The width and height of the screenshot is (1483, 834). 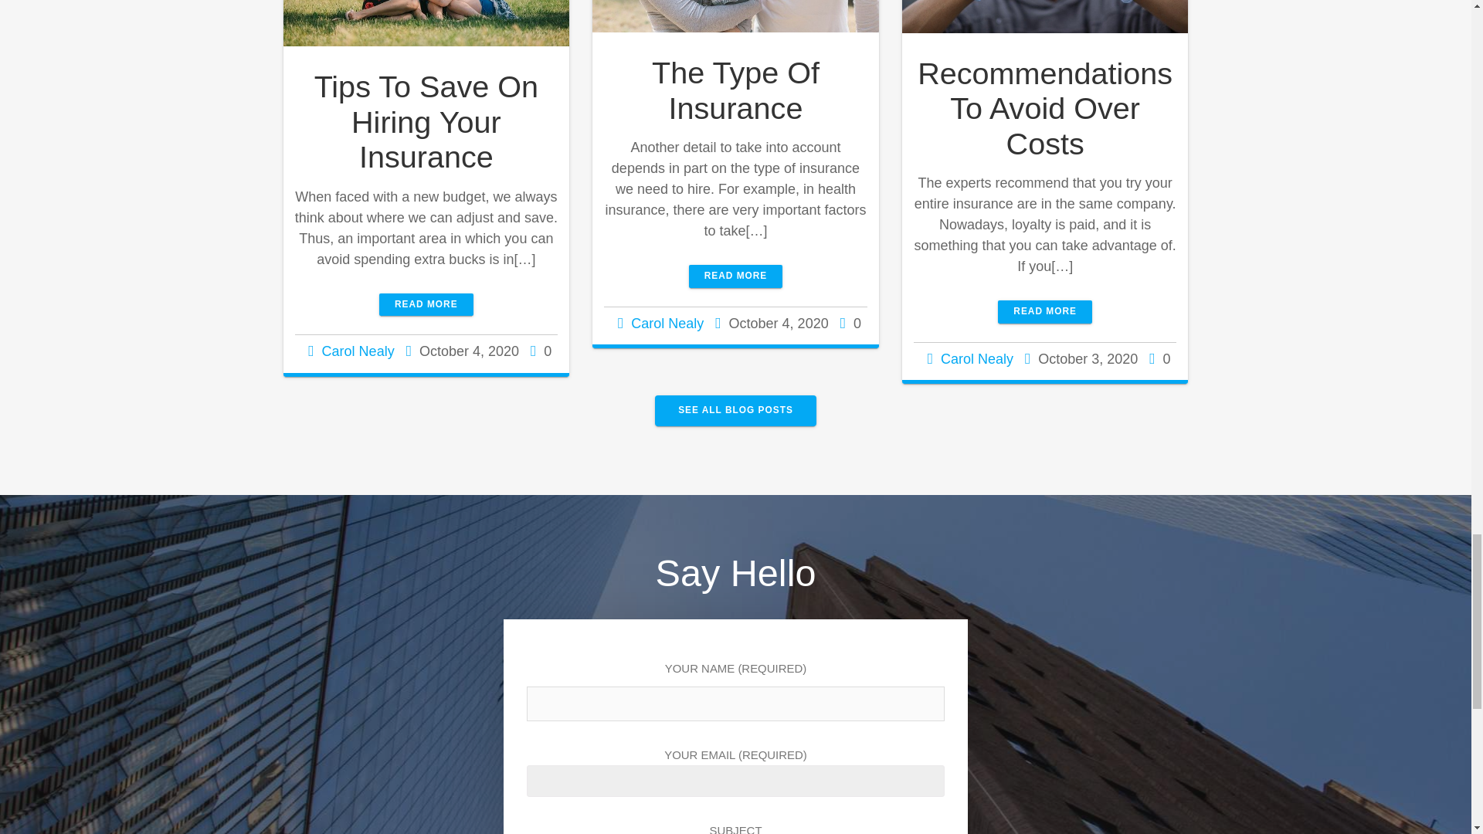 I want to click on Posts by Carol Nealy, so click(x=358, y=351).